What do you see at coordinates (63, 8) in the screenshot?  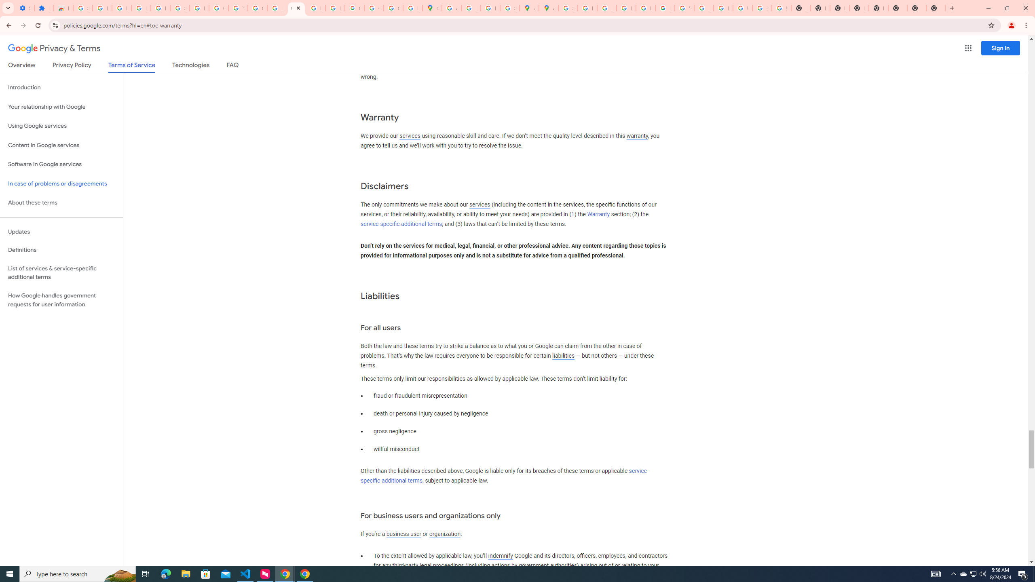 I see `Reviews: Helix Fruit Jump Arcade Game` at bounding box center [63, 8].